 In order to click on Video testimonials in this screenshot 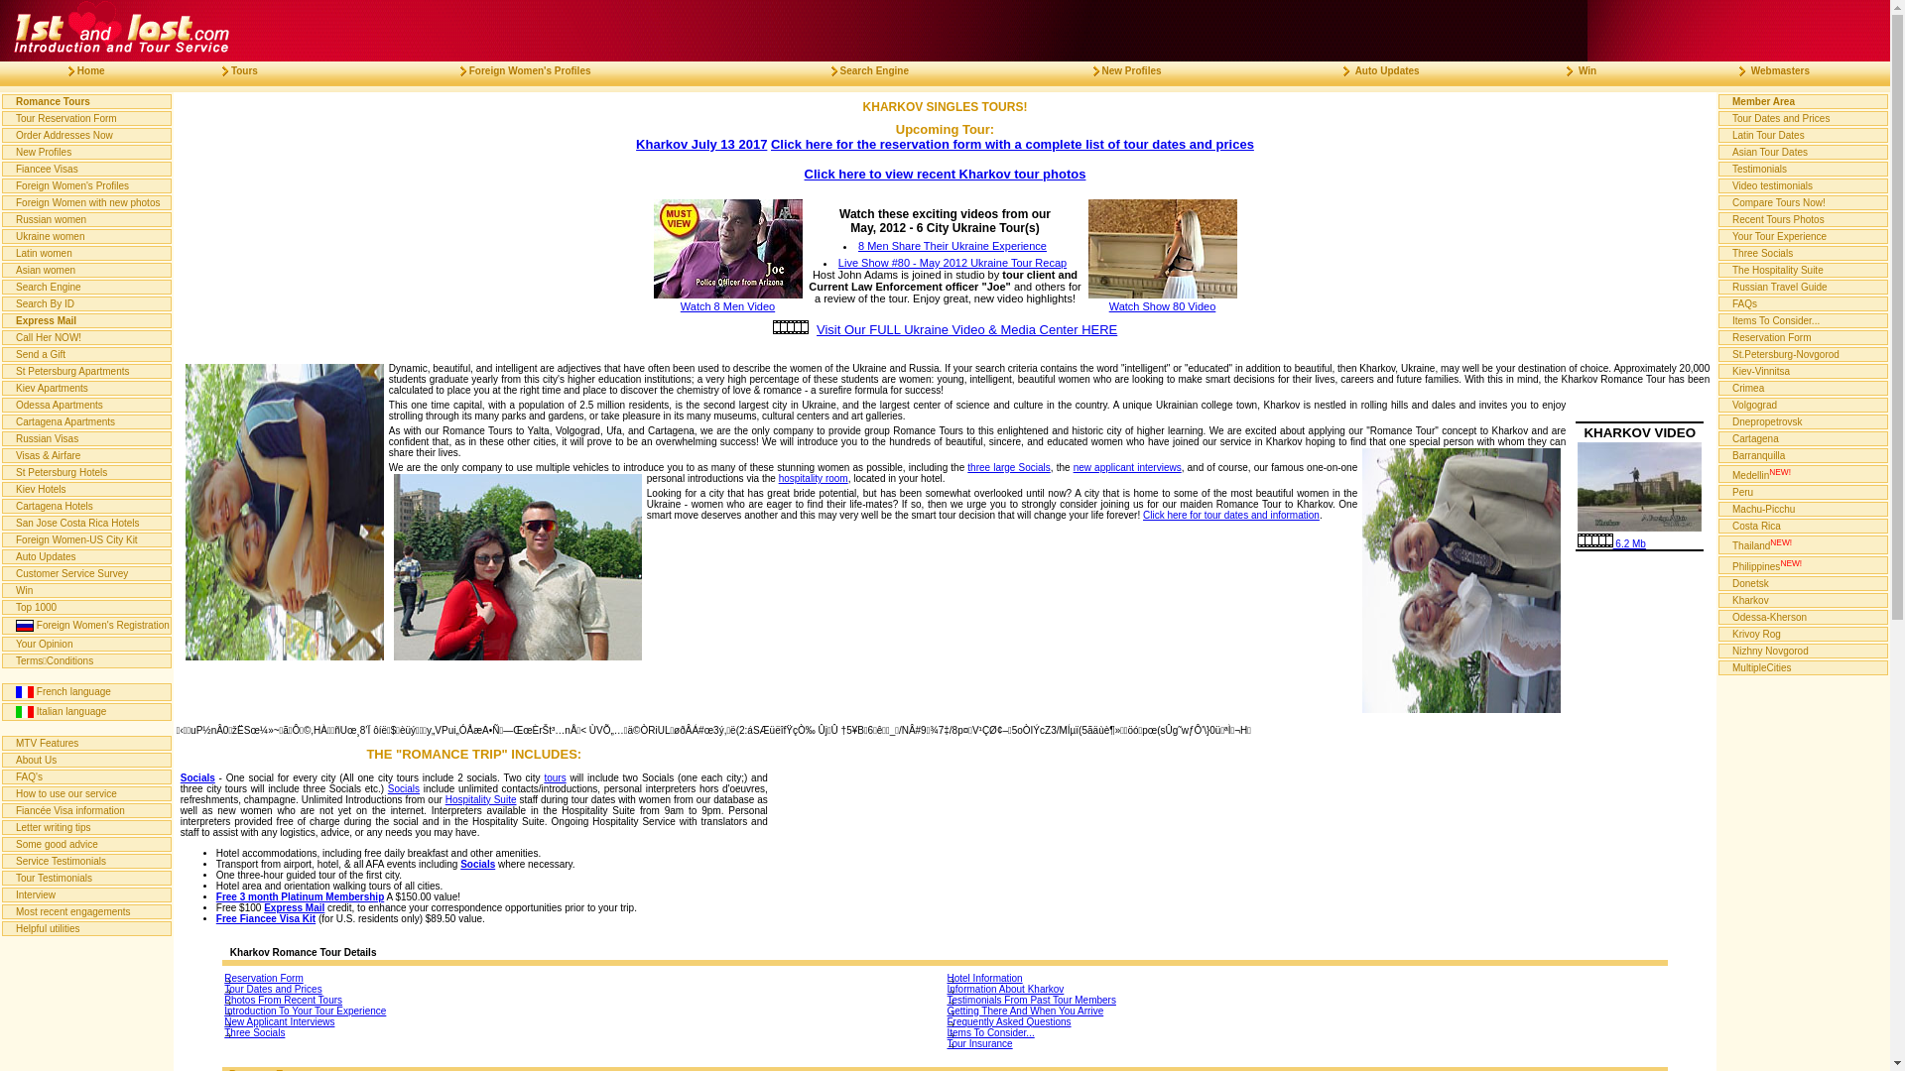, I will do `click(1804, 186)`.